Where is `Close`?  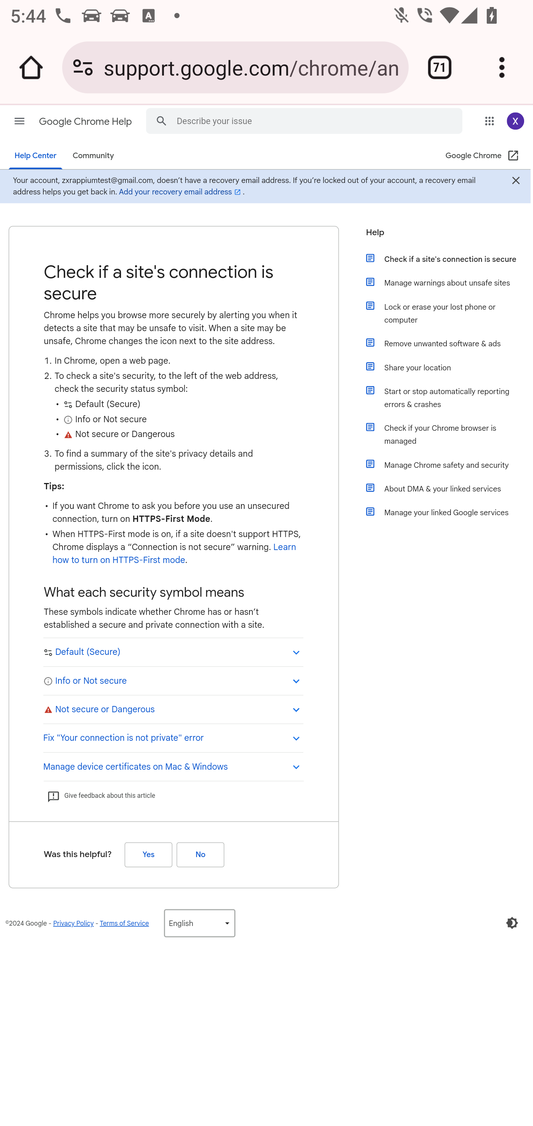
Close is located at coordinates (515, 181).